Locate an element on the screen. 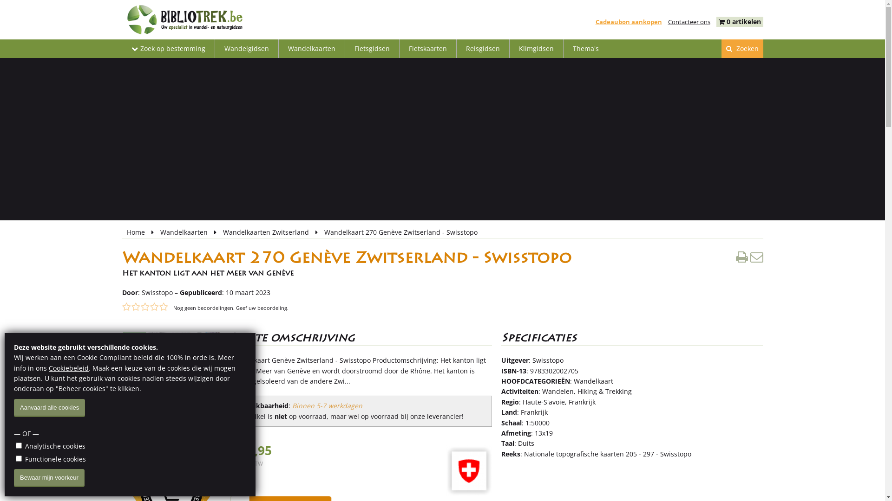  Aanvaard alle cookies is located at coordinates (49, 408).